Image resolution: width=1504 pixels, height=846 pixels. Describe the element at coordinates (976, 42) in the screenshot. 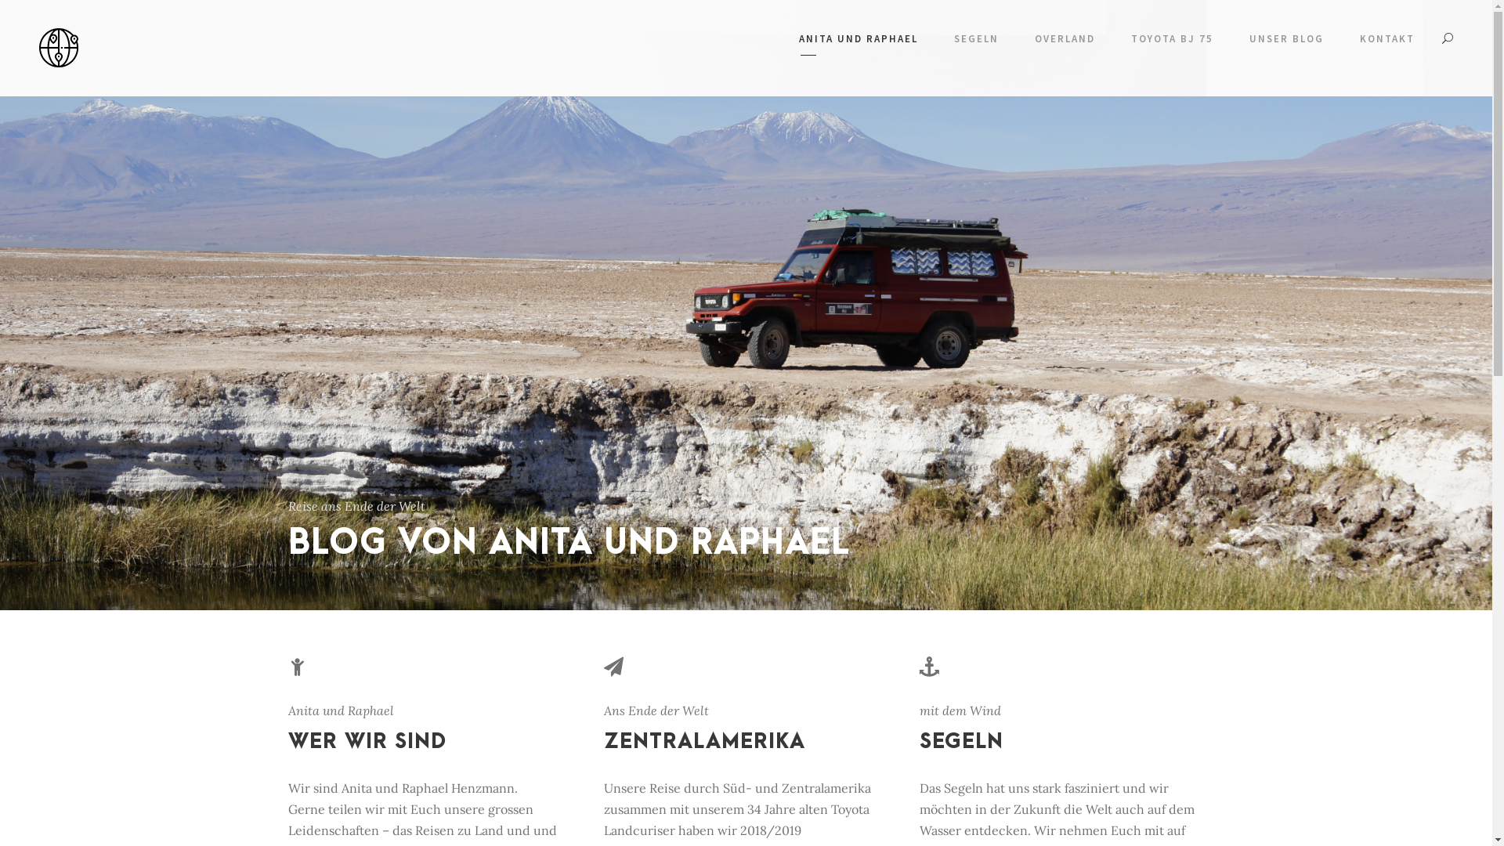

I see `SEGELN` at that location.